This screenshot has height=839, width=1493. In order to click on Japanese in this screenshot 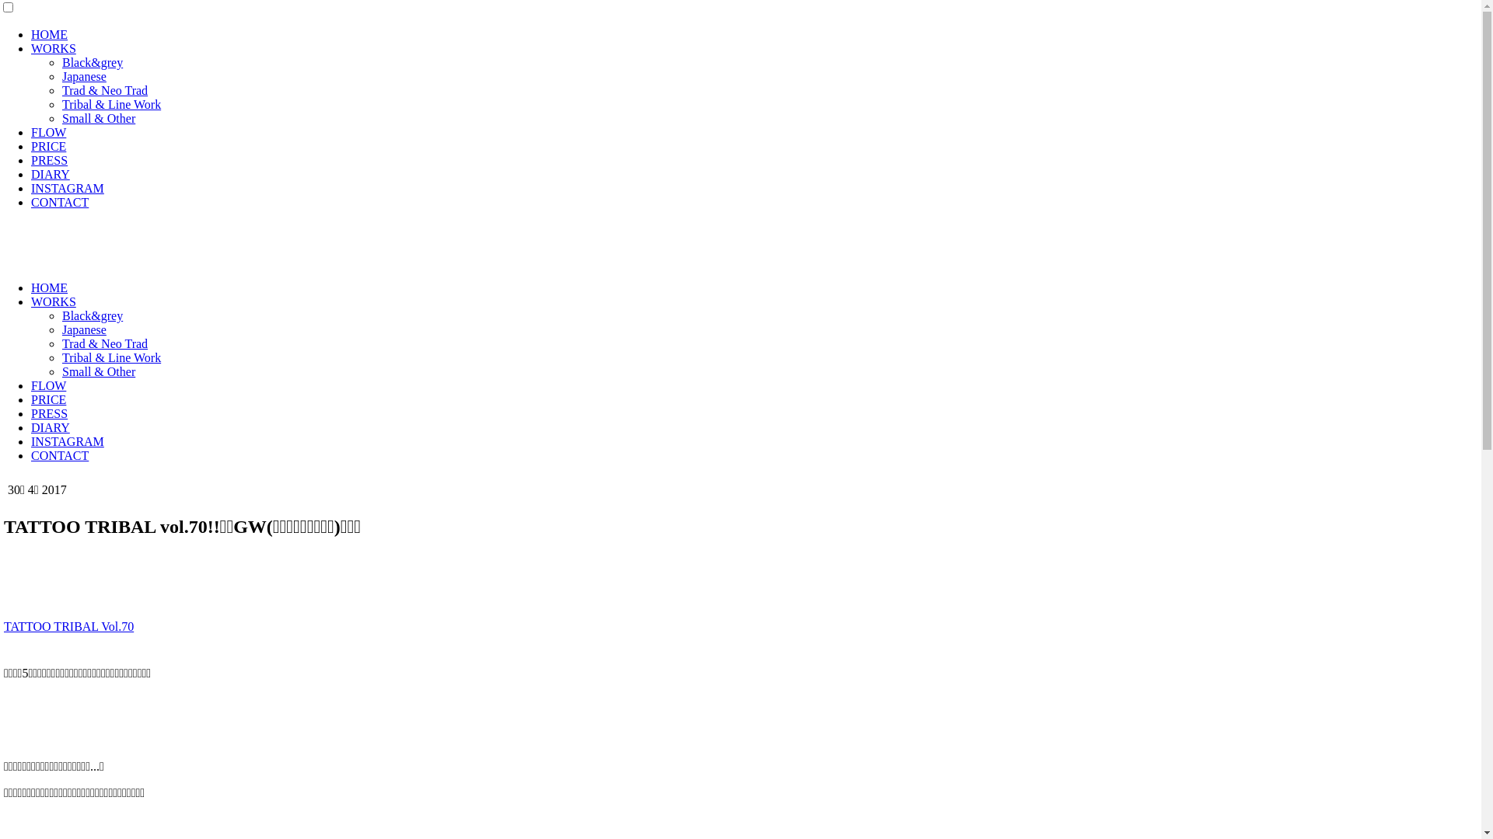, I will do `click(84, 329)`.